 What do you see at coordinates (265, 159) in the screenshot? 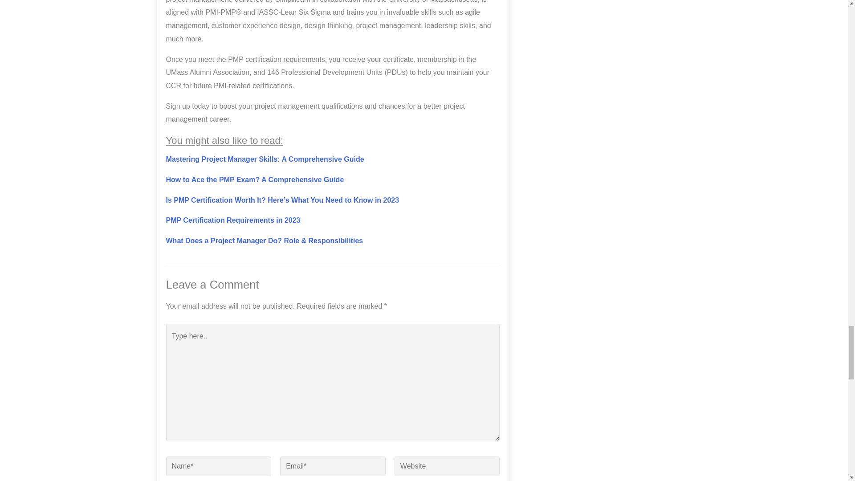
I see `Mastering Project Manager Skills: A Comprehensive Guide` at bounding box center [265, 159].